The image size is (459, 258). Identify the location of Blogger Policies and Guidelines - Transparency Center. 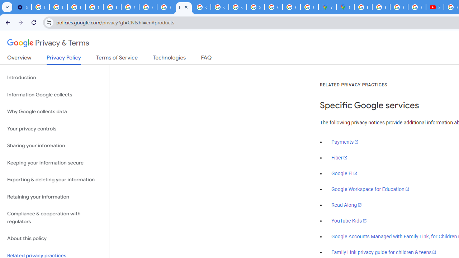
(363, 7).